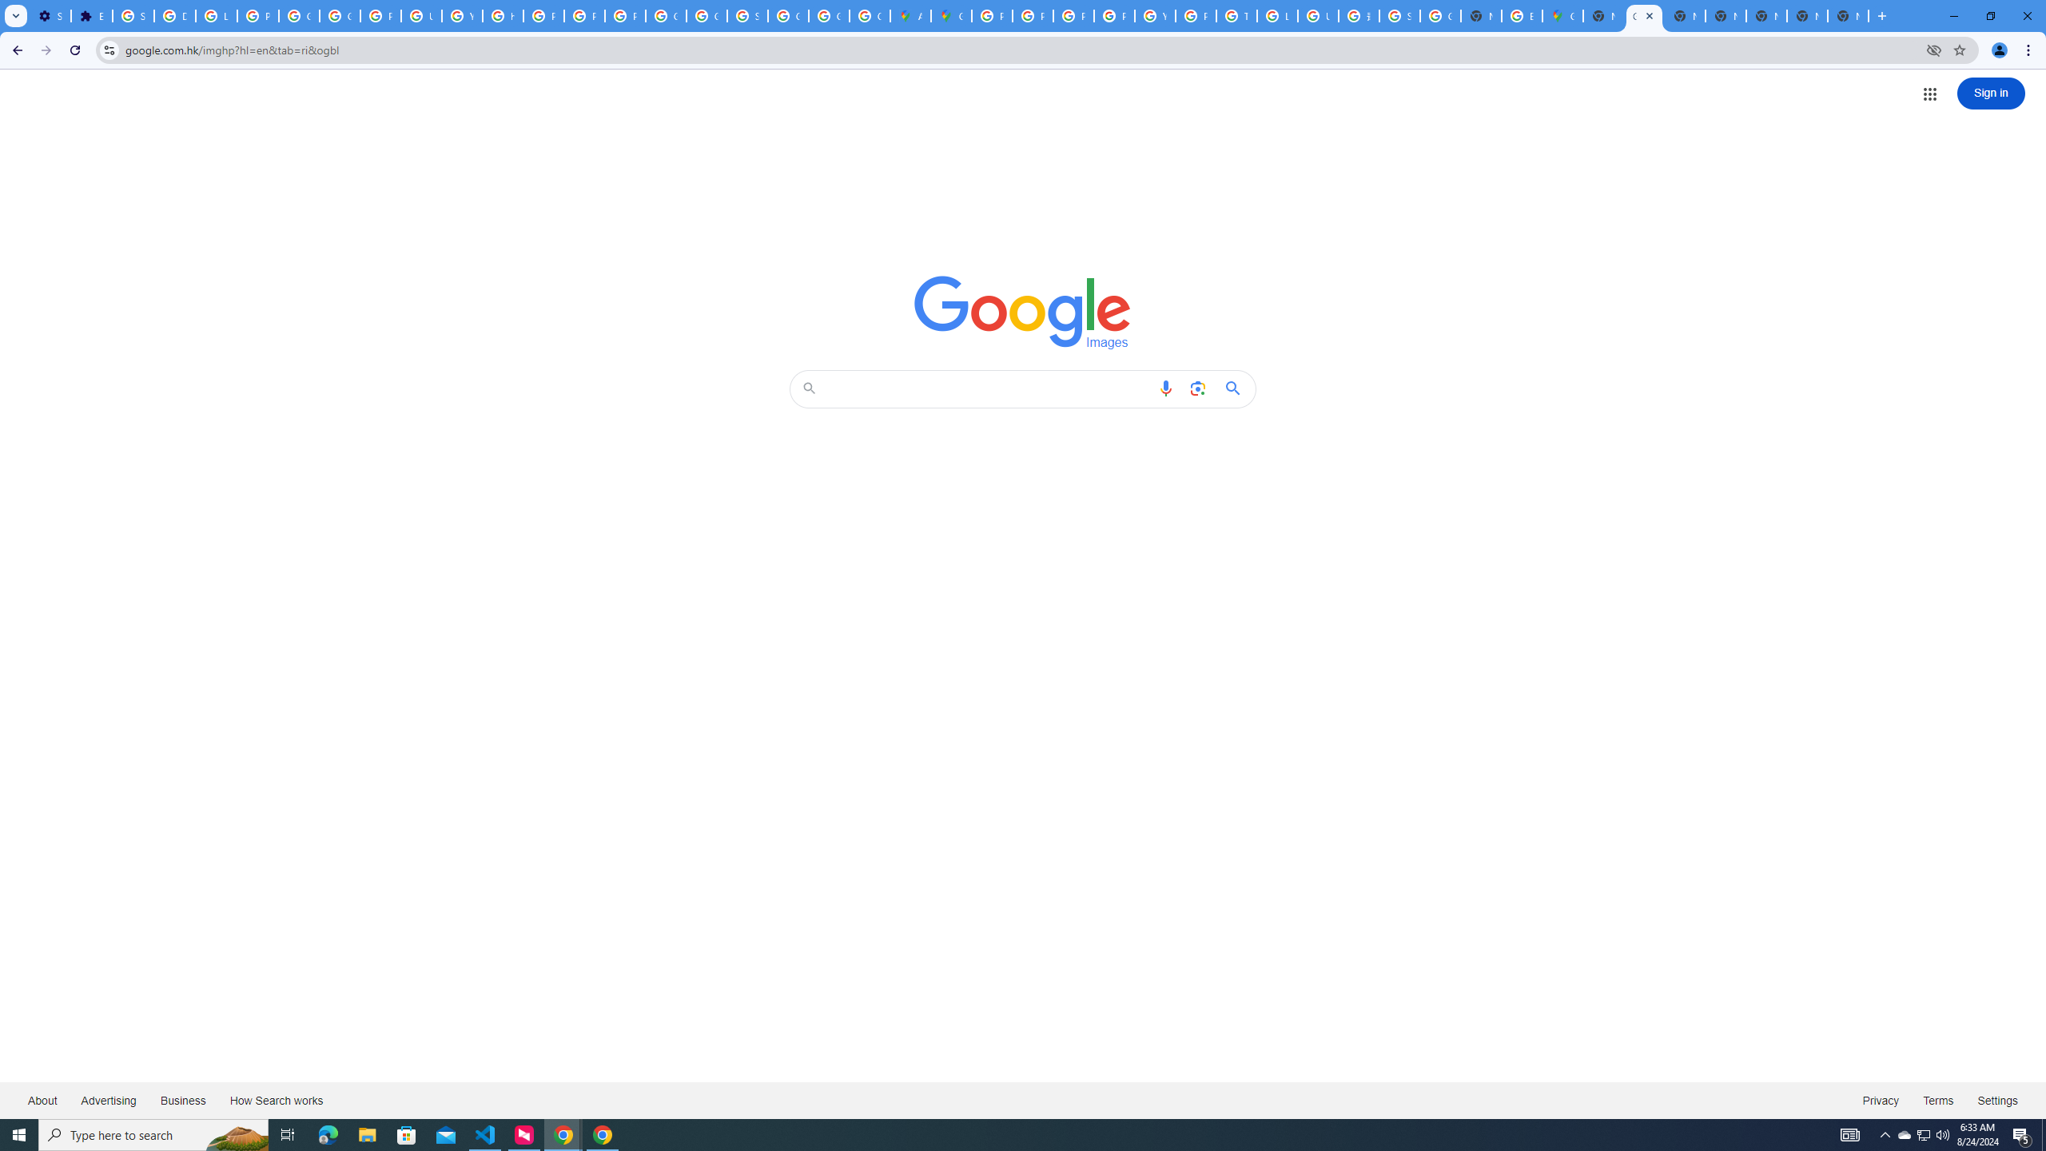 The width and height of the screenshot is (2046, 1151). Describe the element at coordinates (1998, 1100) in the screenshot. I see `Settings` at that location.